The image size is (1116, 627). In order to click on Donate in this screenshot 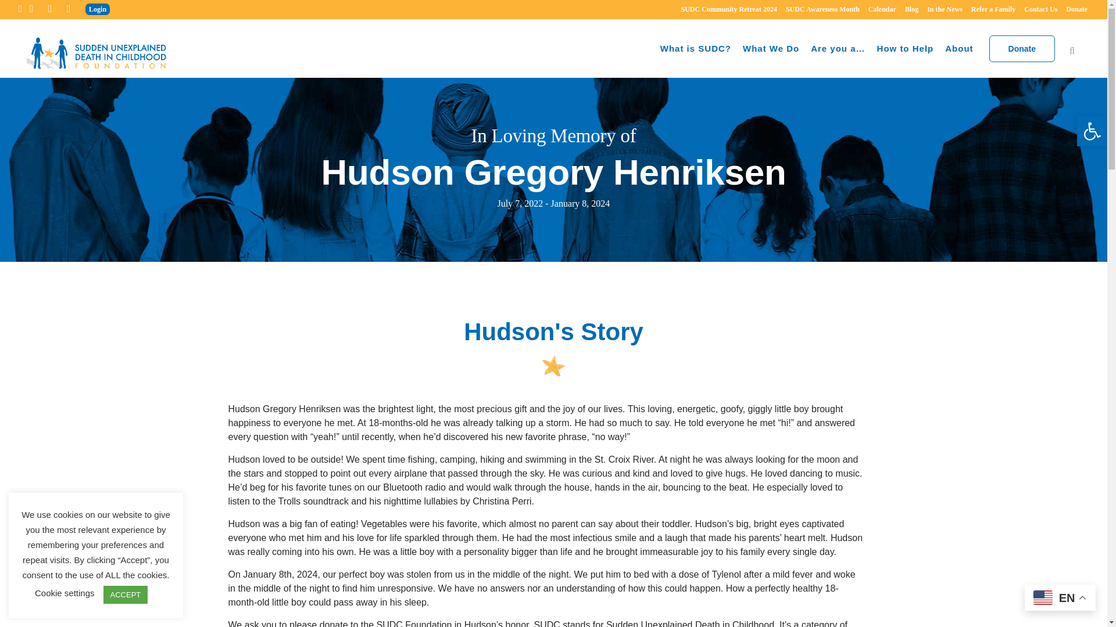, I will do `click(1022, 48)`.